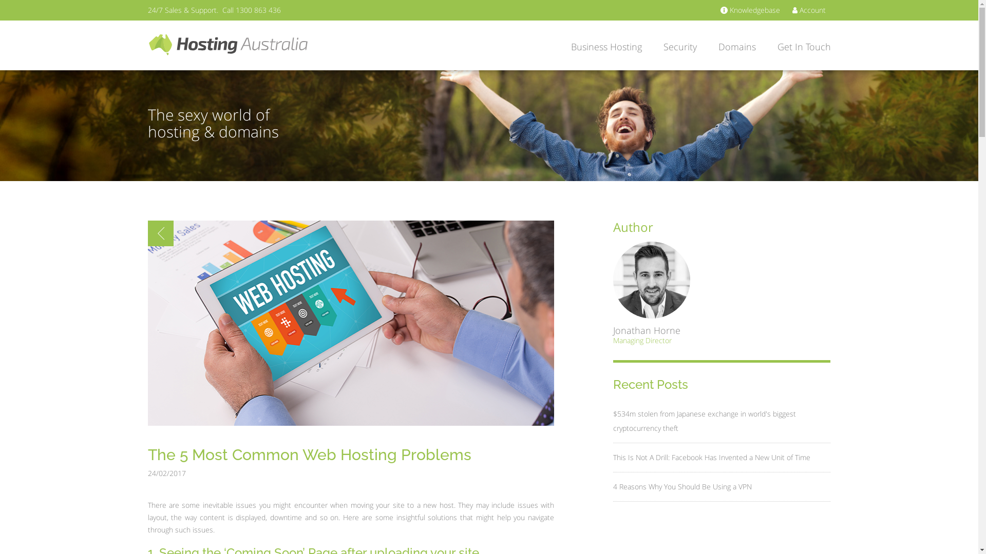 The width and height of the screenshot is (986, 554). Describe the element at coordinates (604, 45) in the screenshot. I see `Business Hosting` at that location.